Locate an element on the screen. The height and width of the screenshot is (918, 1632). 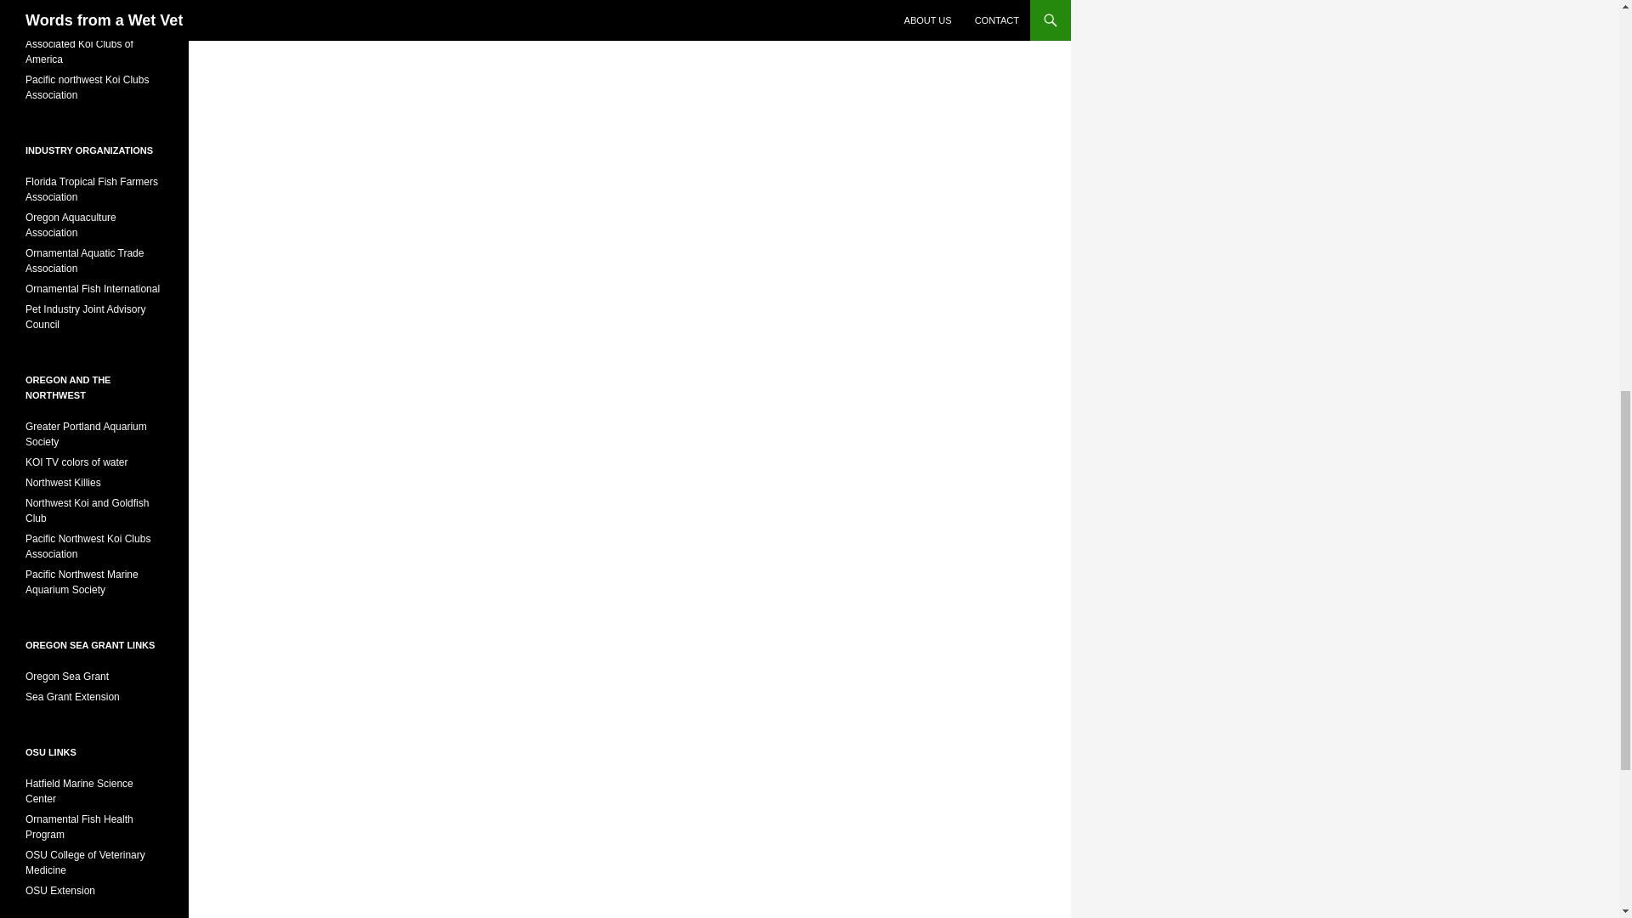
Newport, Oregon is located at coordinates (80, 790).